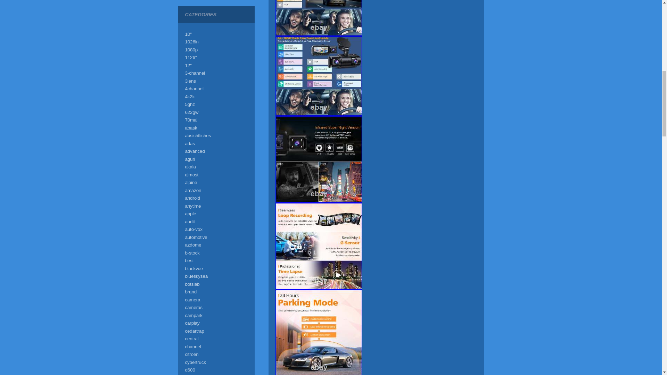 This screenshot has width=667, height=375. Describe the element at coordinates (191, 50) in the screenshot. I see `1080p` at that location.